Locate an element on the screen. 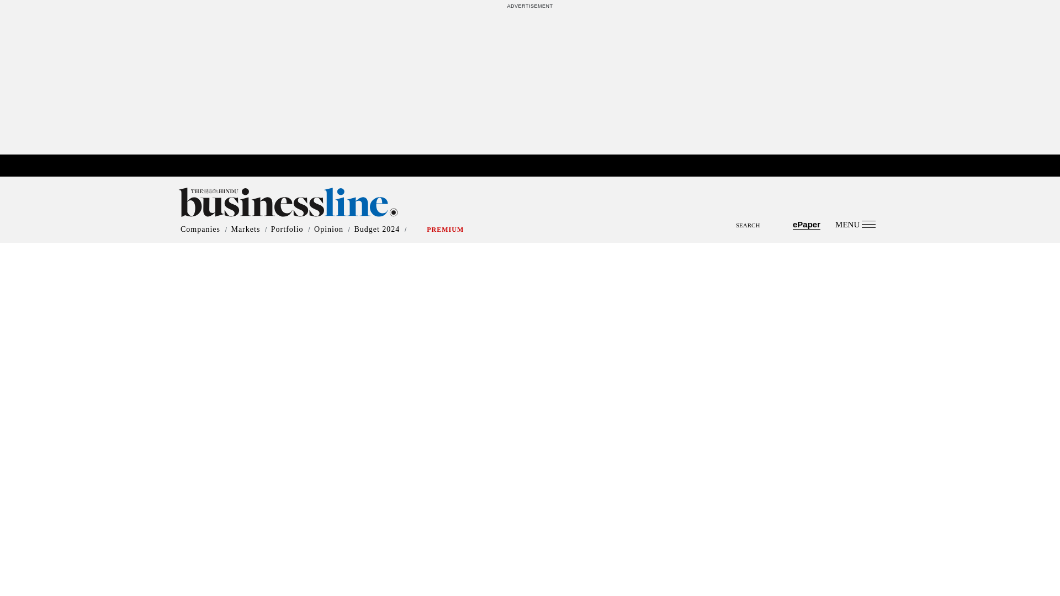  PREMIUM is located at coordinates (445, 230).